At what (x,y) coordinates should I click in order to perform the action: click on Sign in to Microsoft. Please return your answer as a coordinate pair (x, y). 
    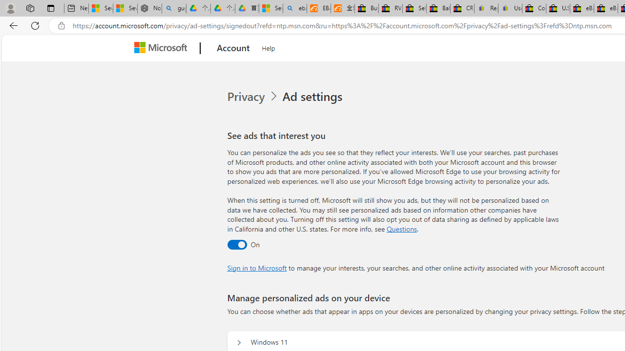
    Looking at the image, I should click on (257, 267).